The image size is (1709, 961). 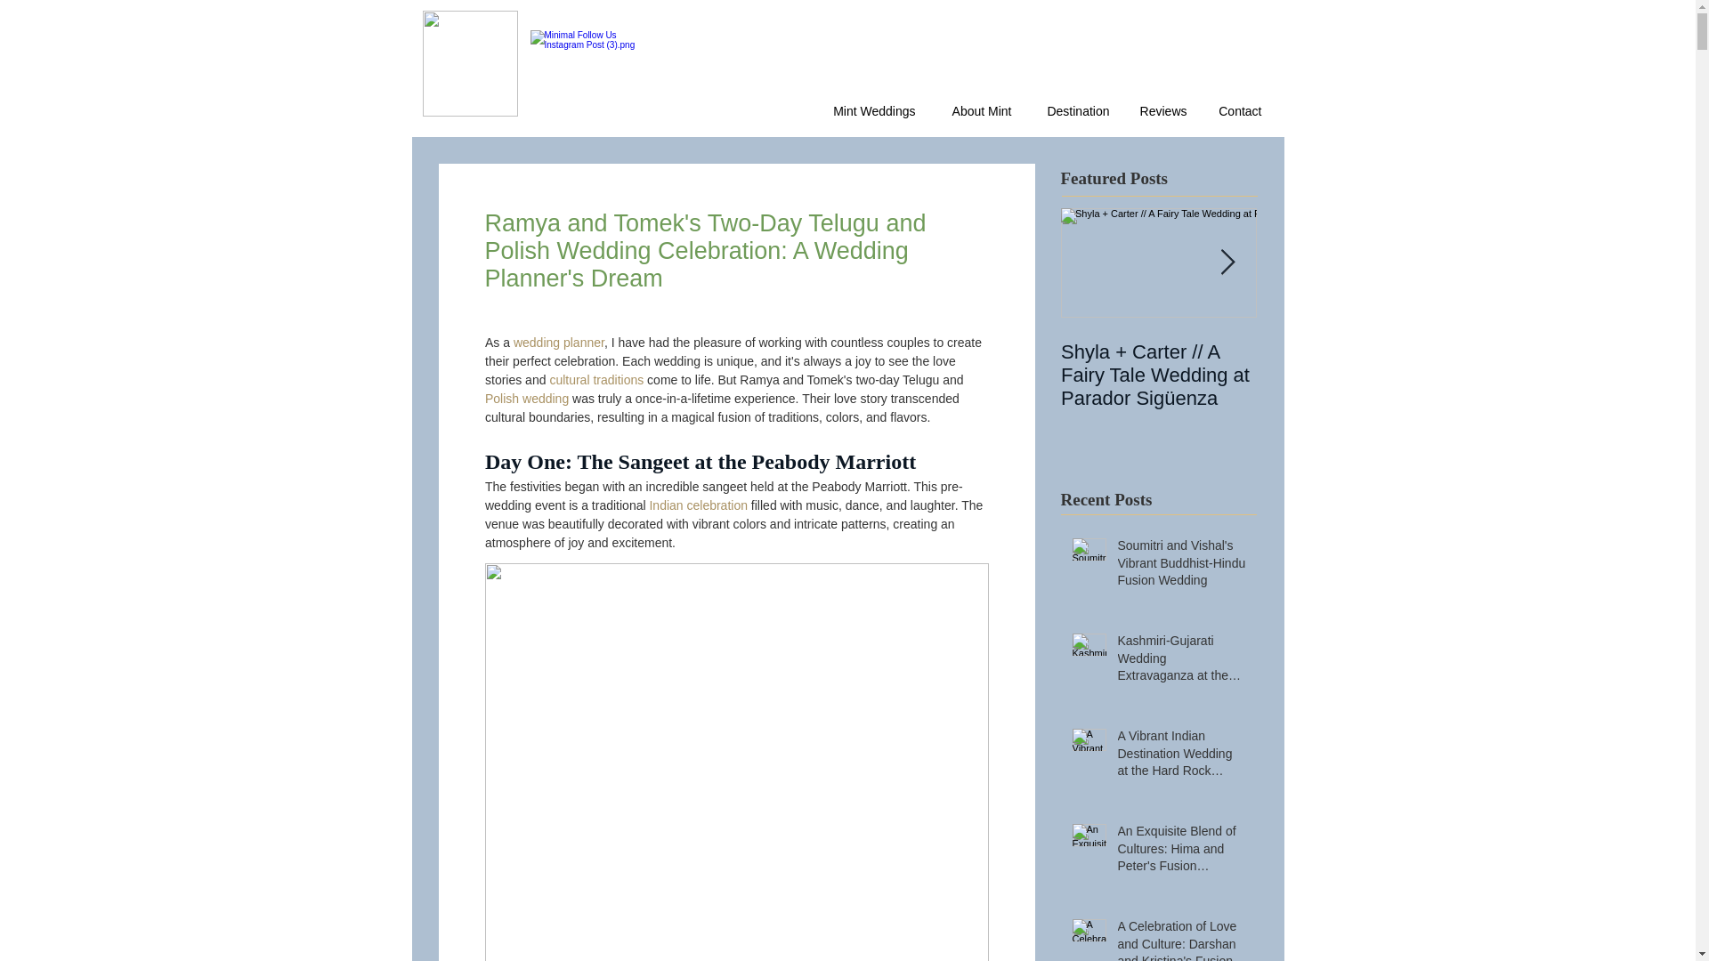 What do you see at coordinates (596, 380) in the screenshot?
I see `cultural traditions` at bounding box center [596, 380].